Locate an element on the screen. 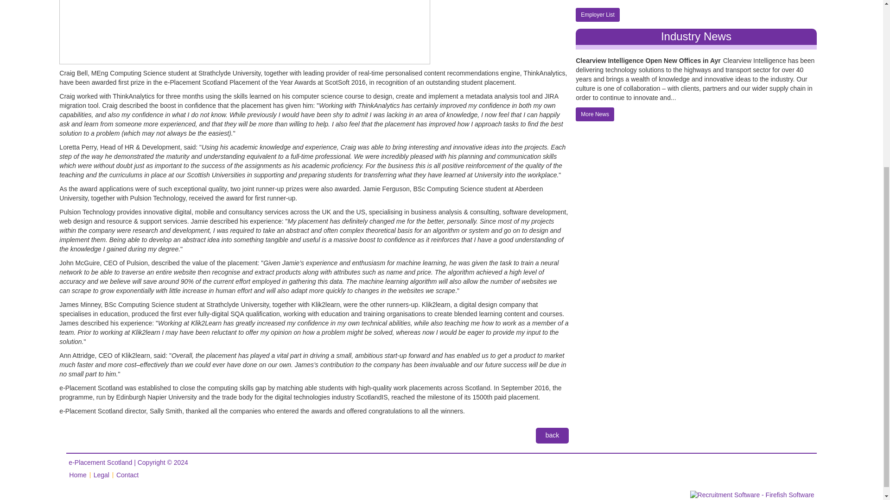  More News is located at coordinates (595, 114).